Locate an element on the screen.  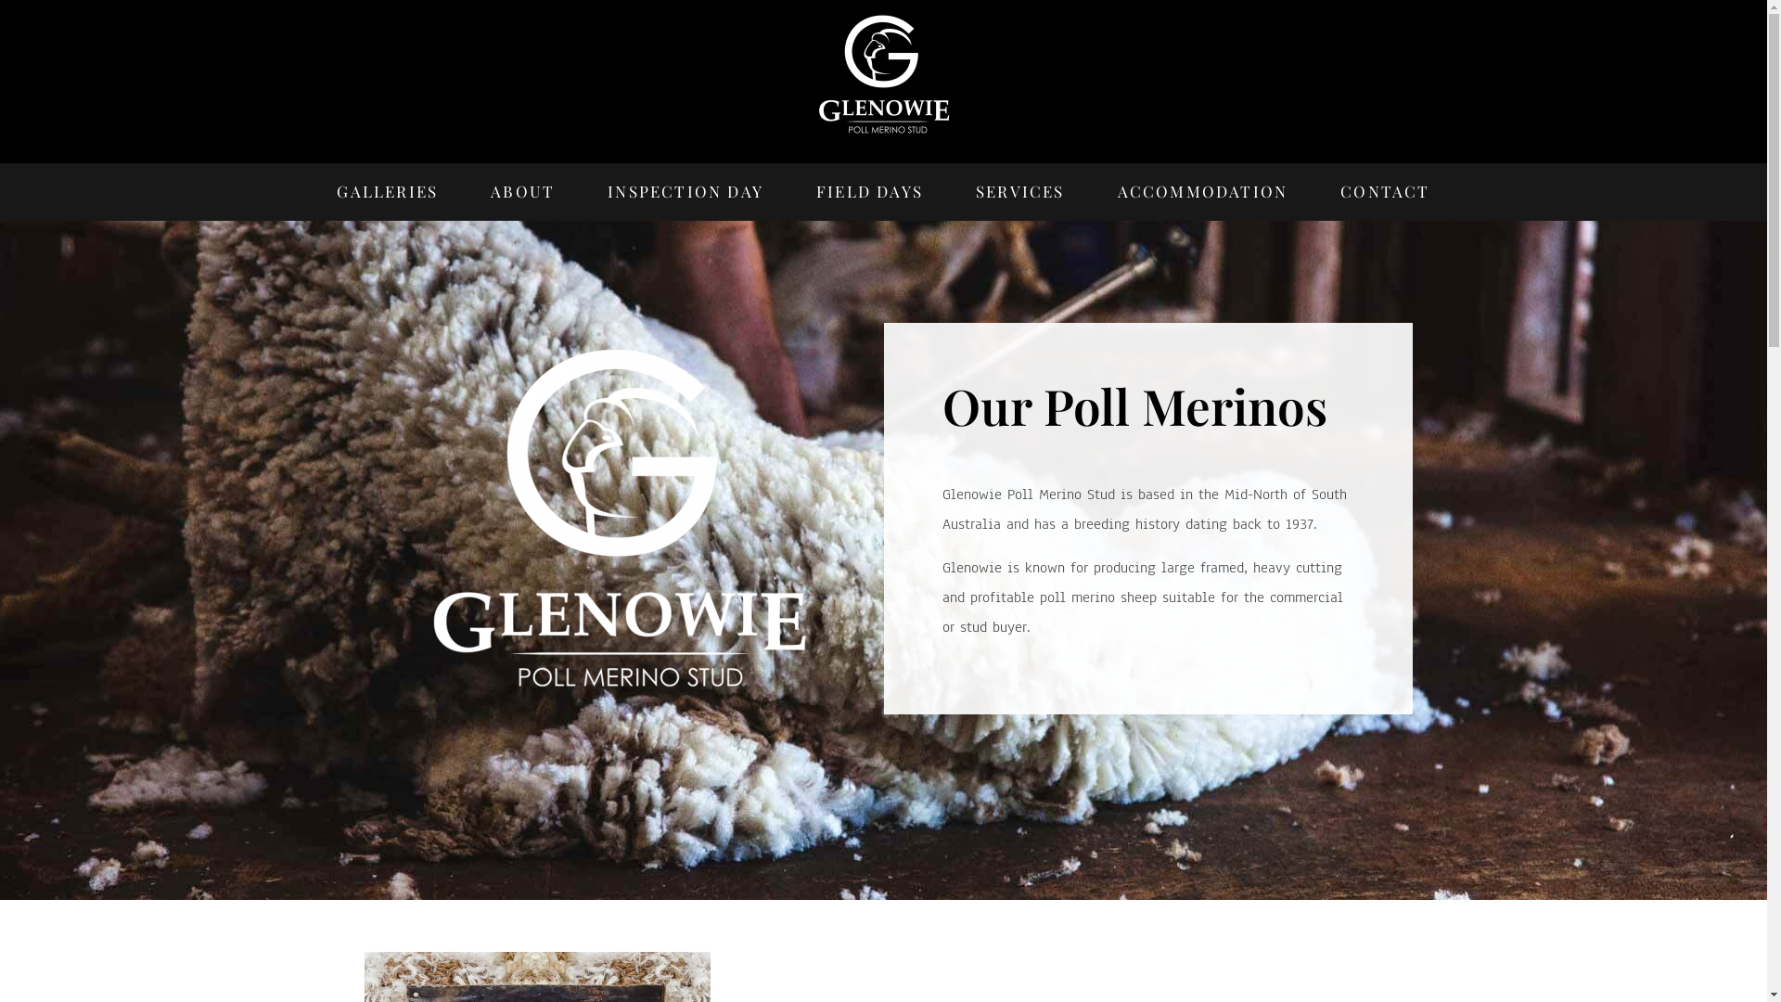
glenowie-logo-white2 is located at coordinates (884, 74).